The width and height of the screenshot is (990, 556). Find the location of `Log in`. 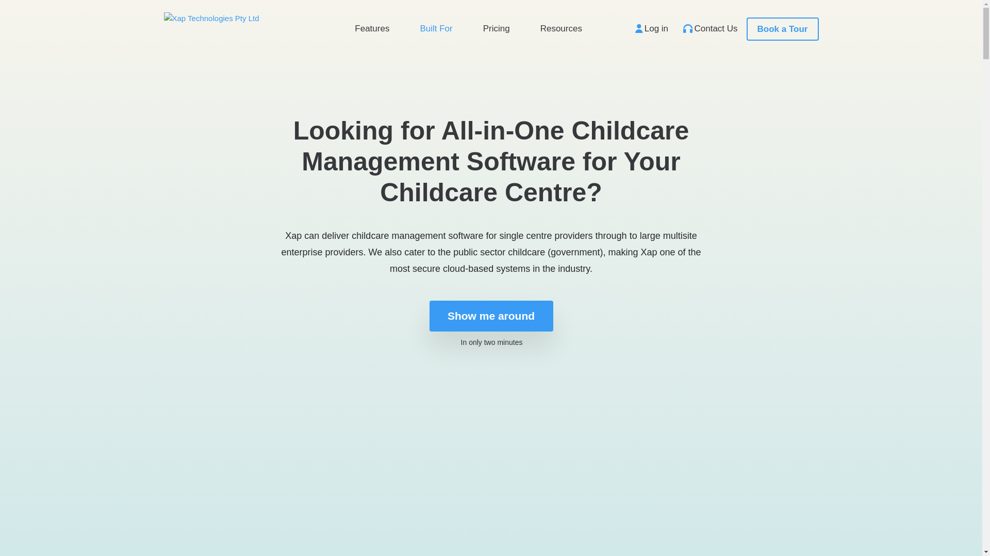

Log in is located at coordinates (652, 28).